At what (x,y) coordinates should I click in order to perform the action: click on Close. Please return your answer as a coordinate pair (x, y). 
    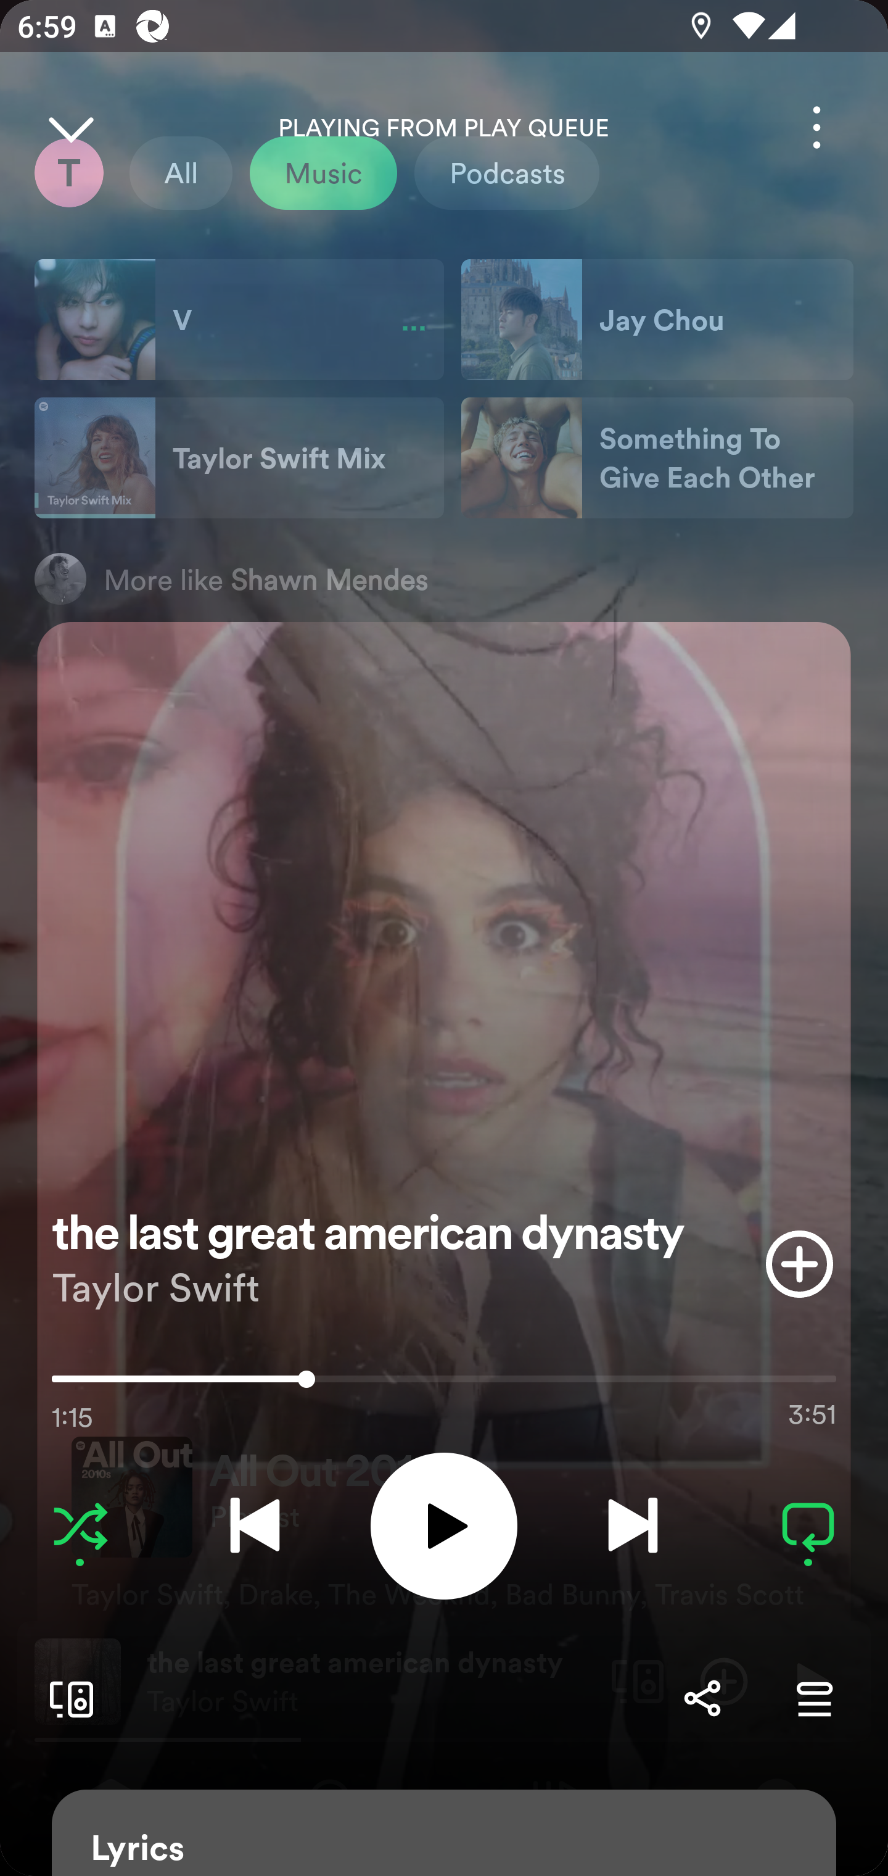
    Looking at the image, I should click on (70, 127).